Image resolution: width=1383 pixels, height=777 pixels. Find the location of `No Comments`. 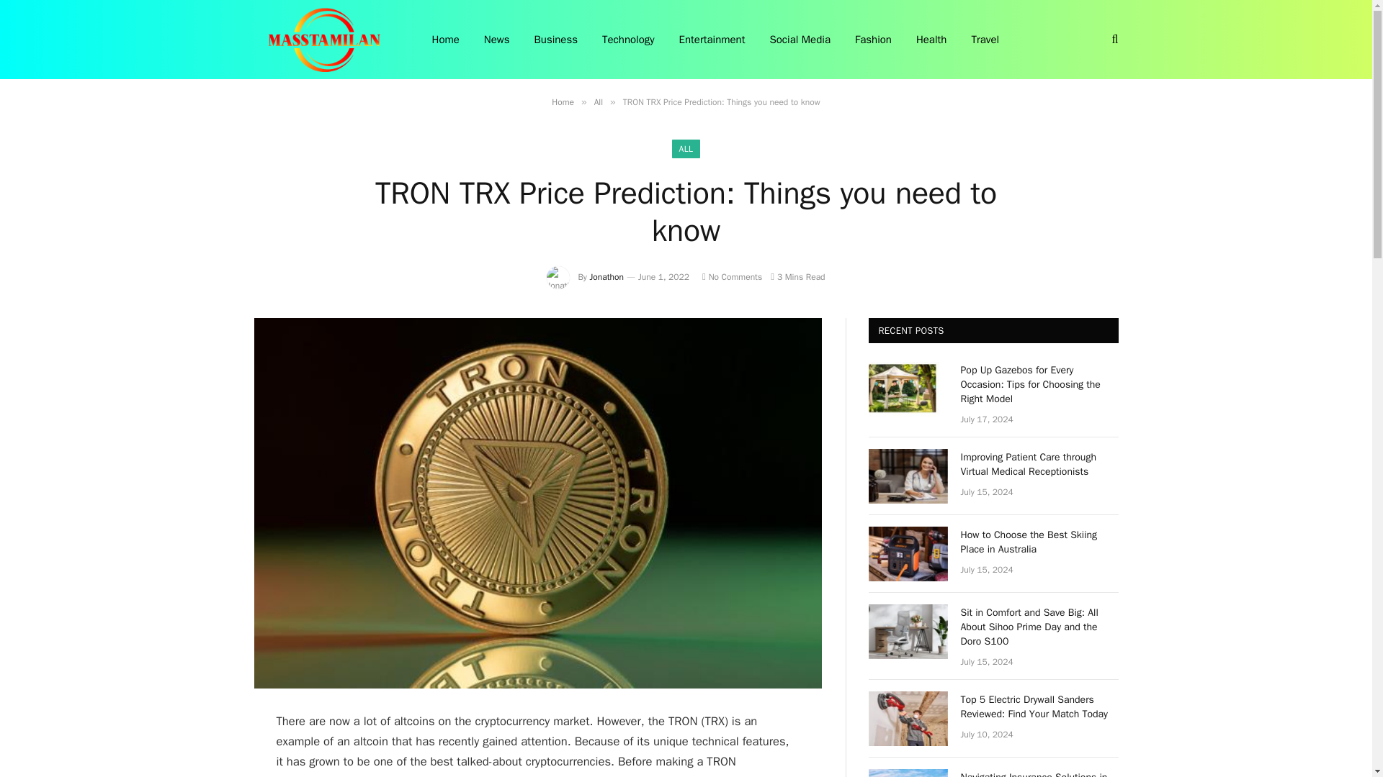

No Comments is located at coordinates (732, 276).